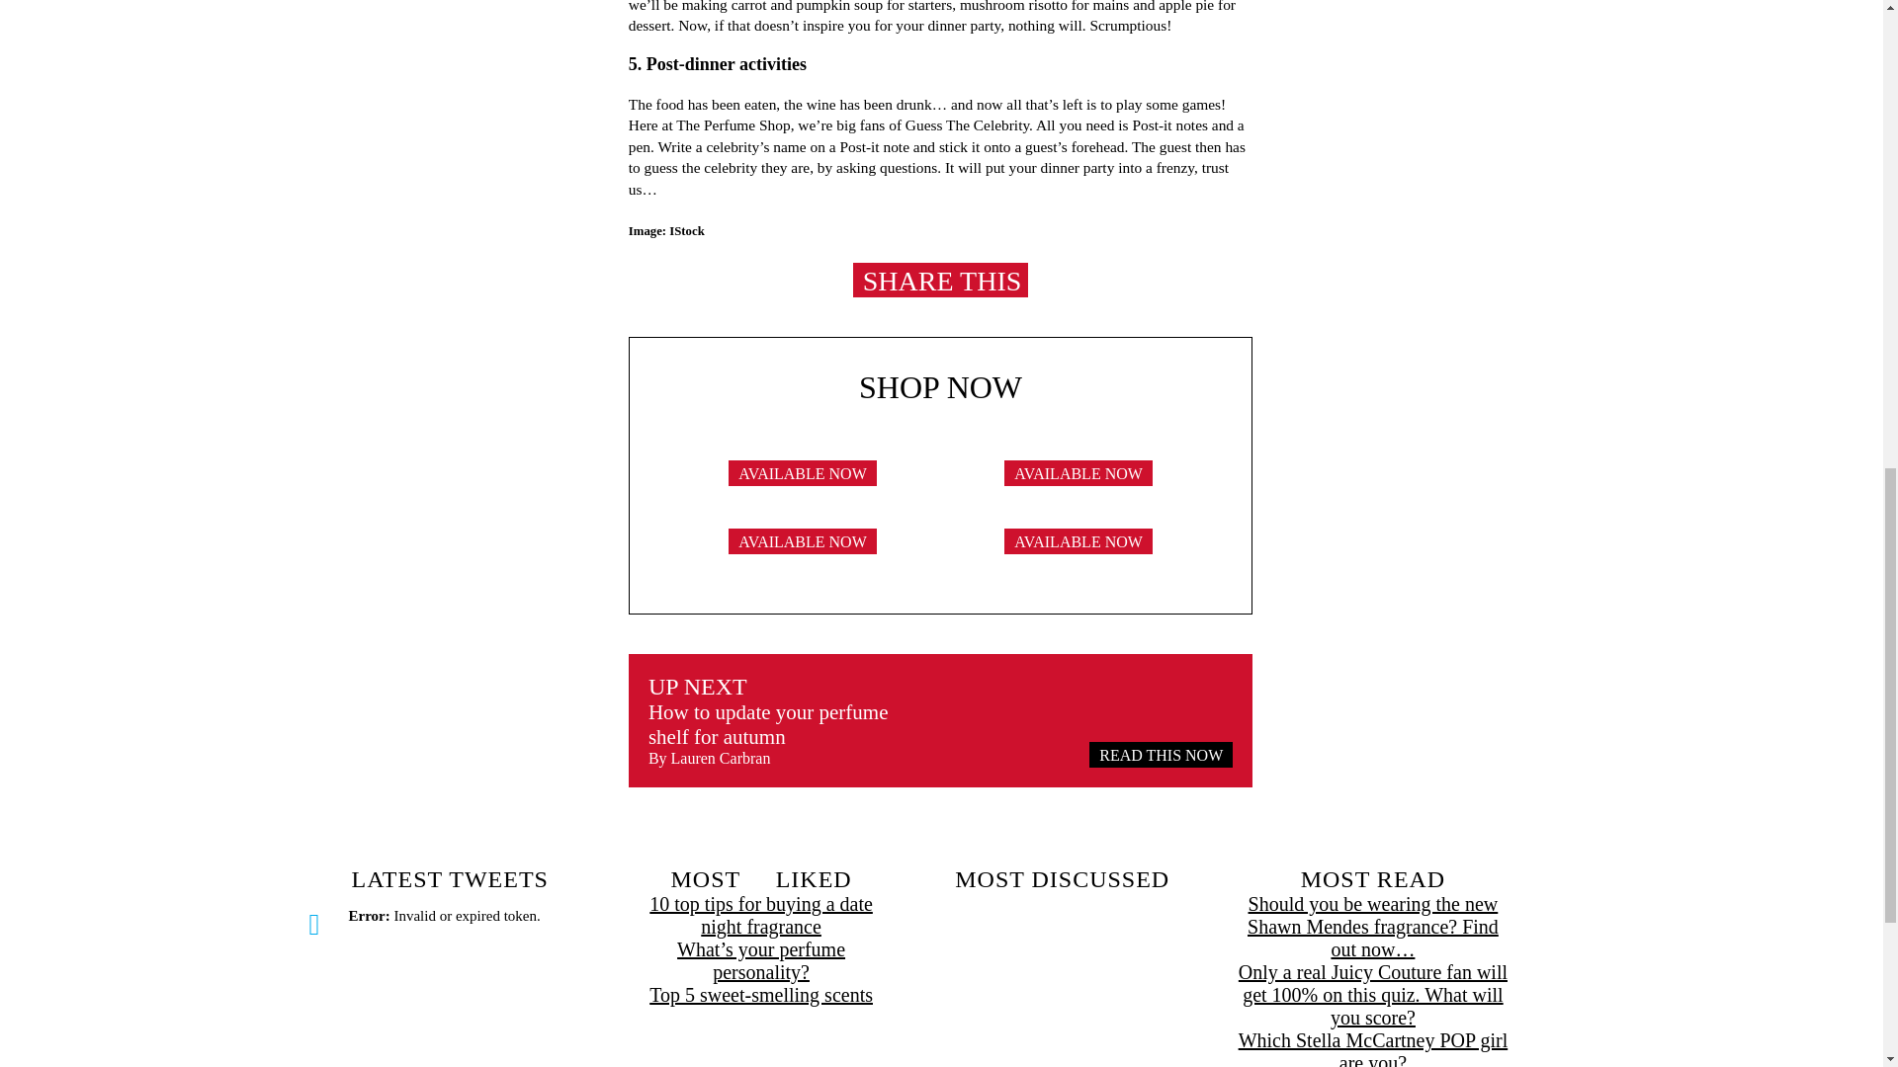 The image size is (1898, 1067). I want to click on 10 top tips for buying a date night fragrance, so click(761, 915).